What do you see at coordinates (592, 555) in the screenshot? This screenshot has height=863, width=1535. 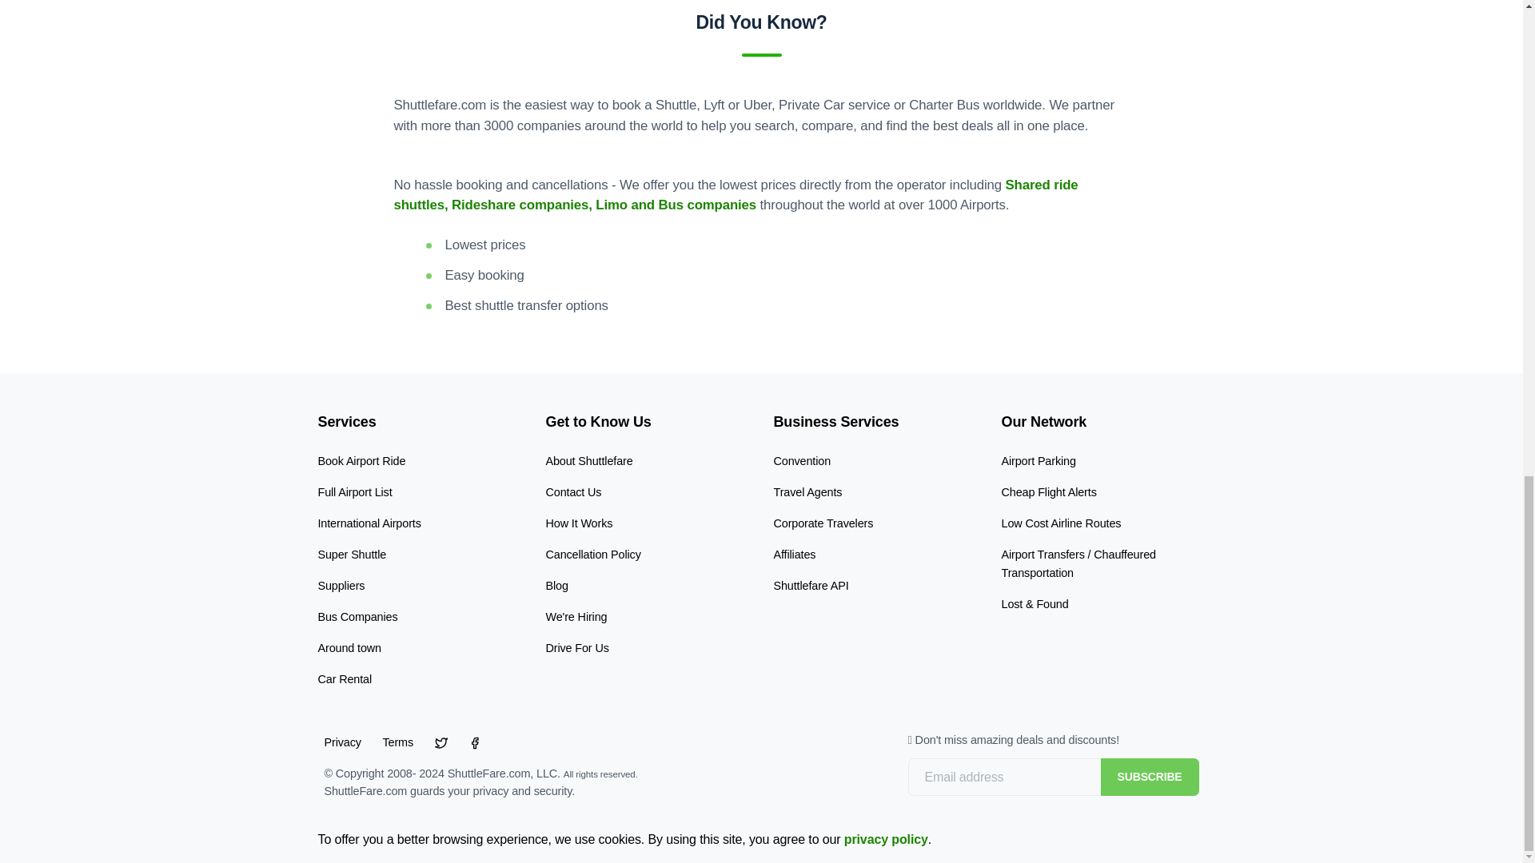 I see `Cancellation Policy` at bounding box center [592, 555].